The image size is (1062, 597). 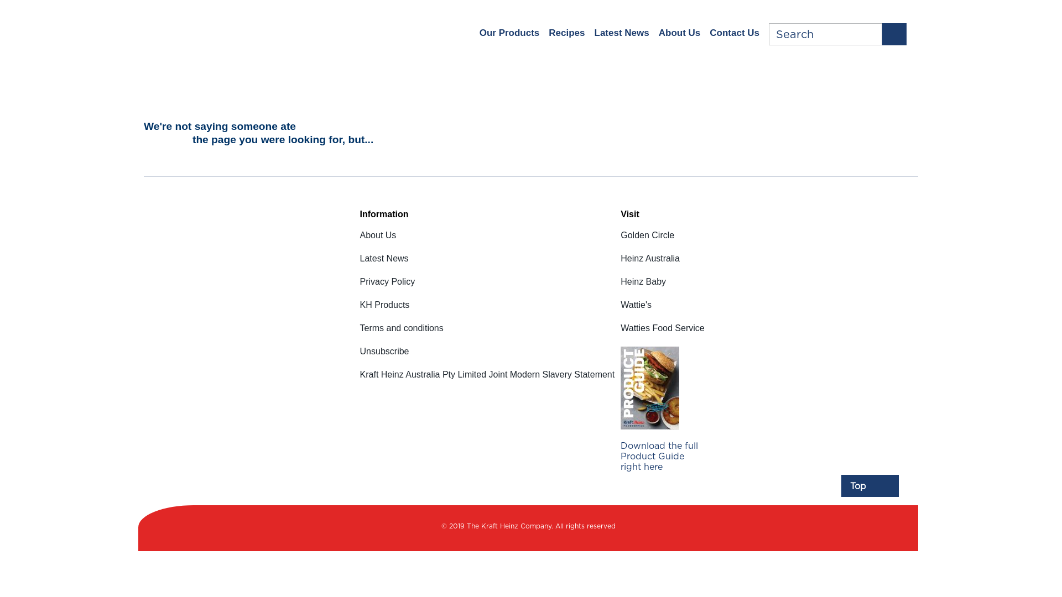 What do you see at coordinates (663, 335) in the screenshot?
I see `Watties Food Service` at bounding box center [663, 335].